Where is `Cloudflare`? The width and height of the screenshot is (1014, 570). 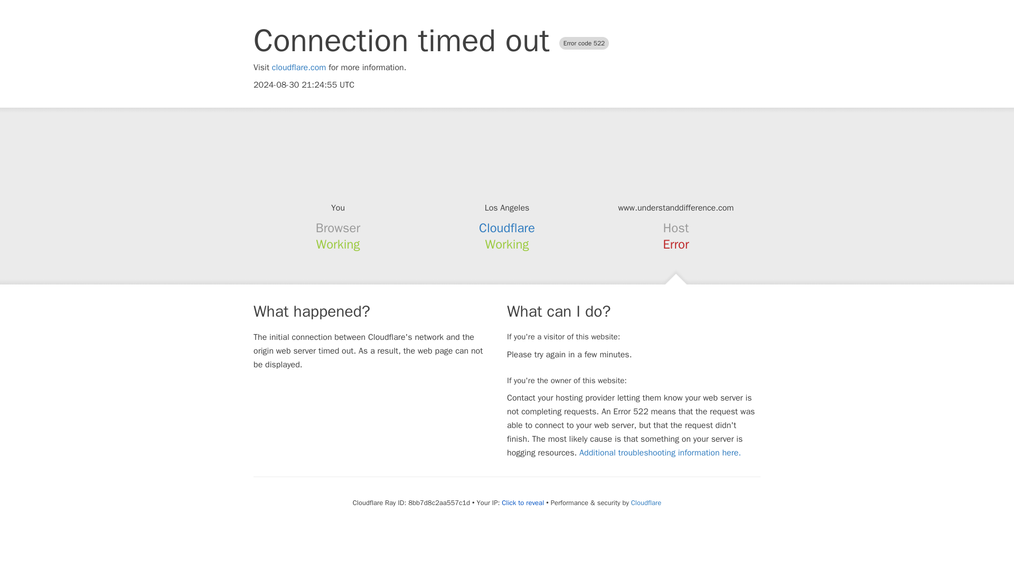
Cloudflare is located at coordinates (507, 228).